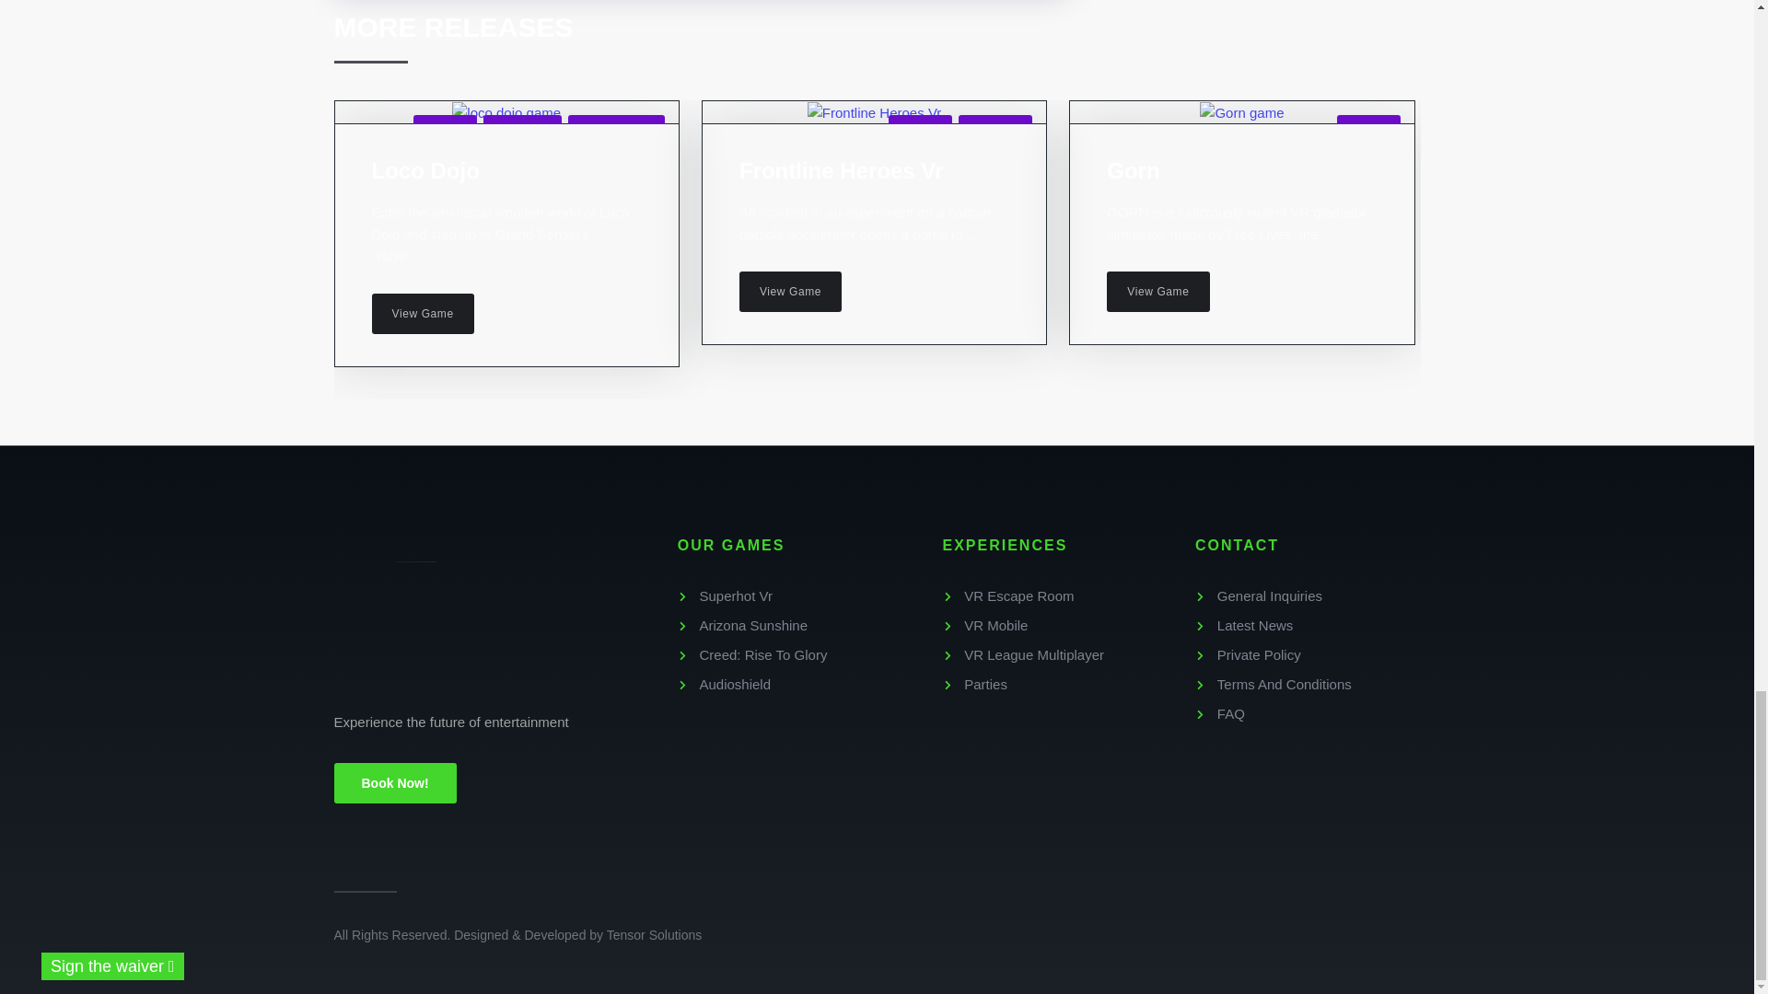 This screenshot has height=994, width=1768. What do you see at coordinates (615, 129) in the screenshot?
I see `MULTIPLAYER` at bounding box center [615, 129].